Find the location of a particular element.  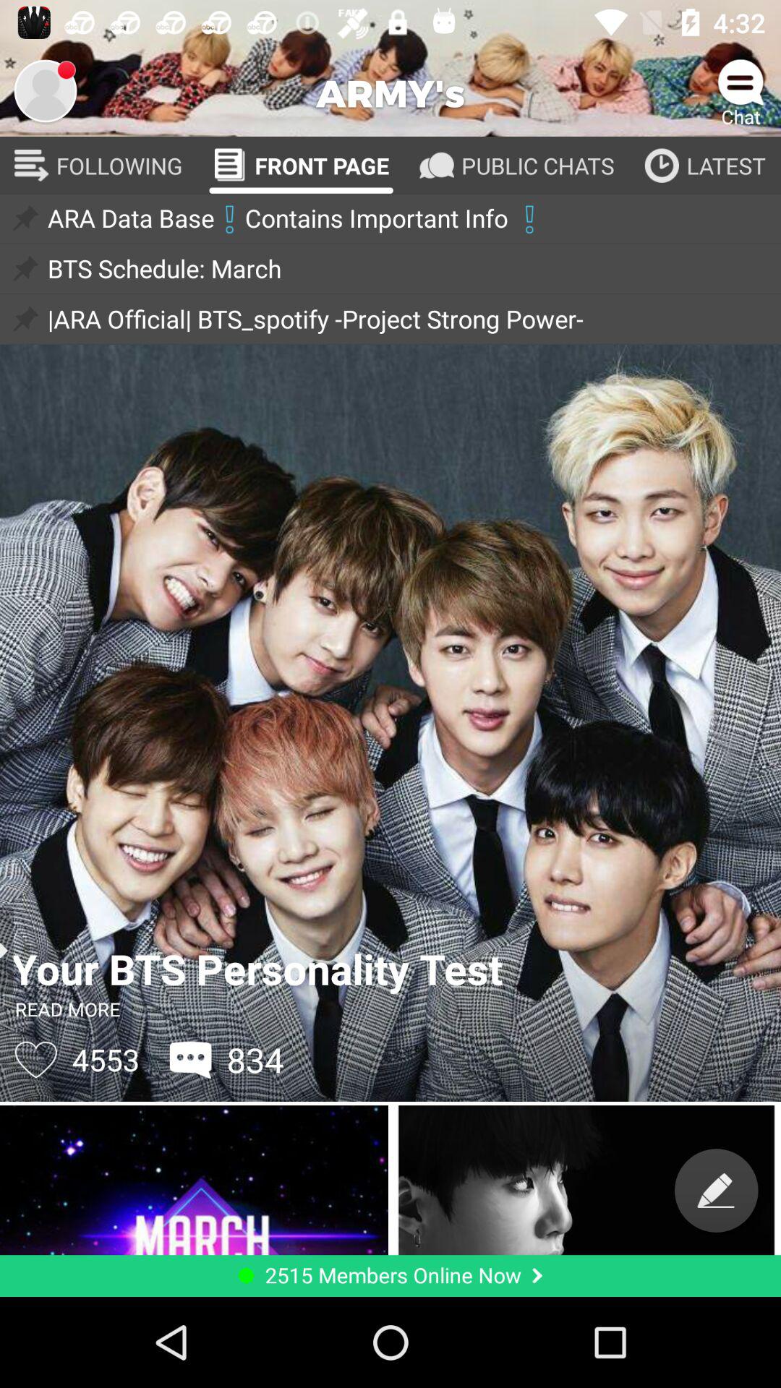

account info is located at coordinates (46, 91).